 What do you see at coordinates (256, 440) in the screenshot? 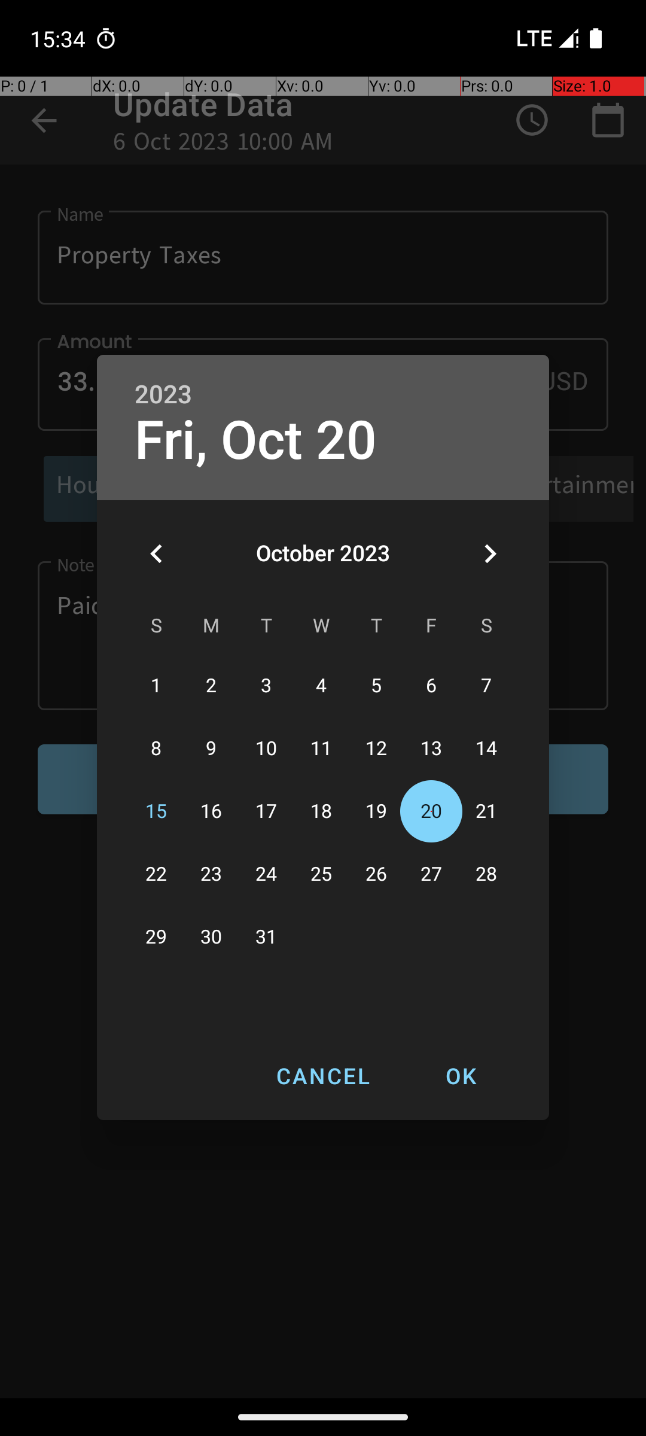
I see `Fri, Oct 20` at bounding box center [256, 440].